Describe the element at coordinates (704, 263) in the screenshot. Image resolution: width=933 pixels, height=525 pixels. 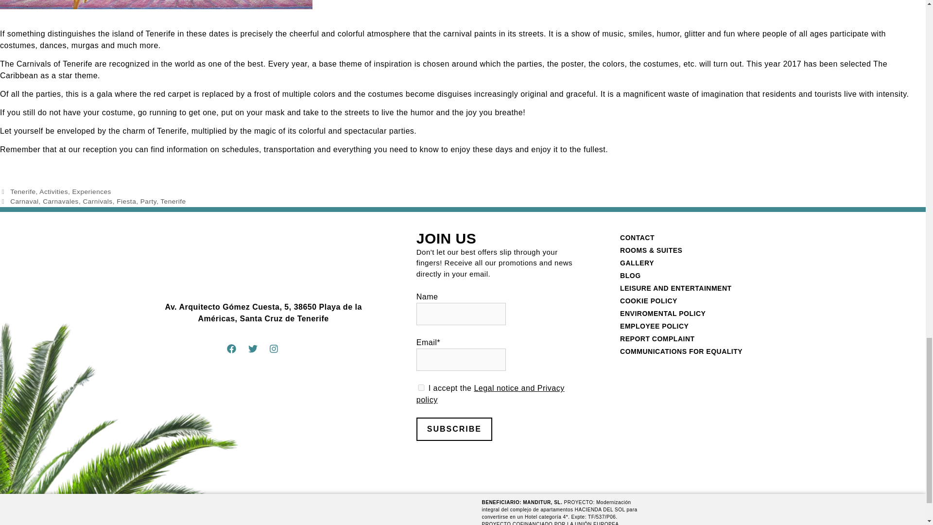
I see `GALLERY` at that location.